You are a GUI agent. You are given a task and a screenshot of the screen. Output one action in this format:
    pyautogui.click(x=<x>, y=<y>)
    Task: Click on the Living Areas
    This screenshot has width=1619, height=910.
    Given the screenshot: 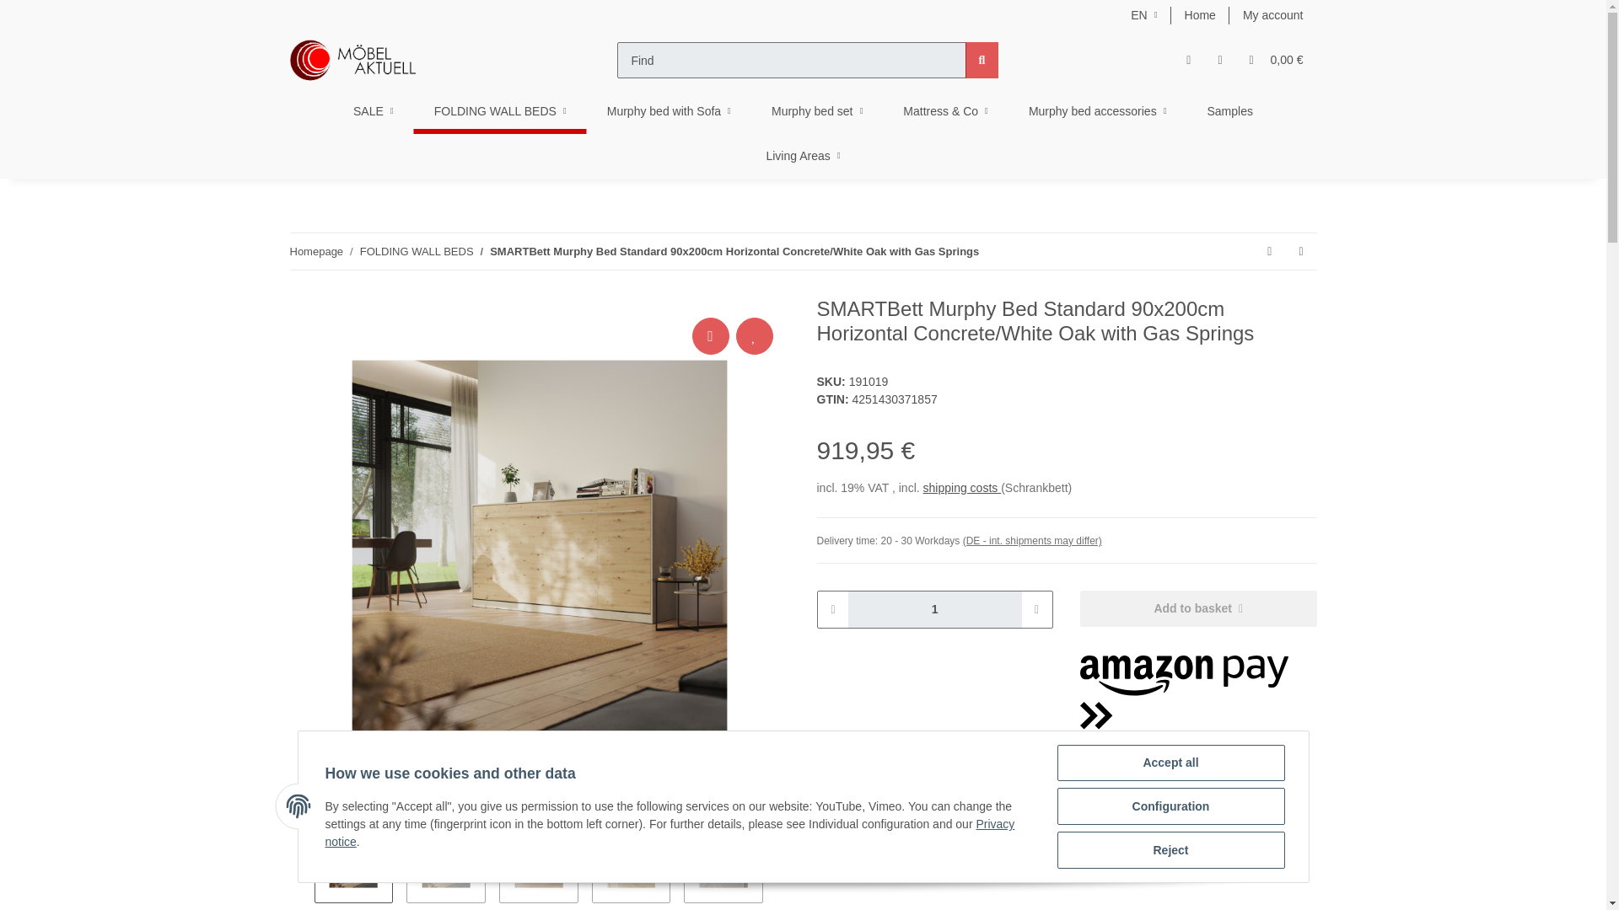 What is the action you would take?
    pyautogui.click(x=802, y=155)
    